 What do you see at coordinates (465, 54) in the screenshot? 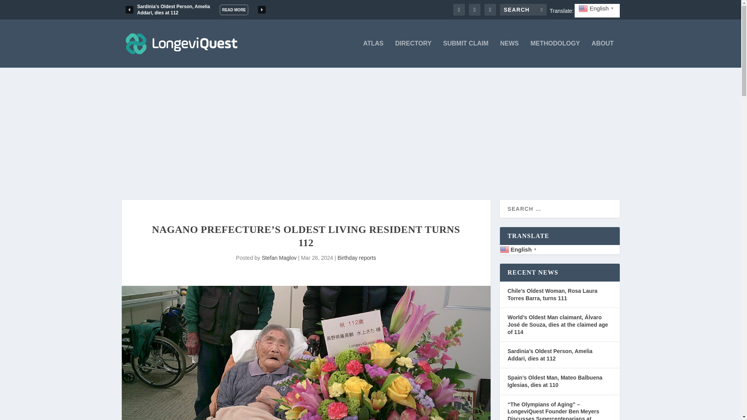
I see `SUBMIT CLAIM` at bounding box center [465, 54].